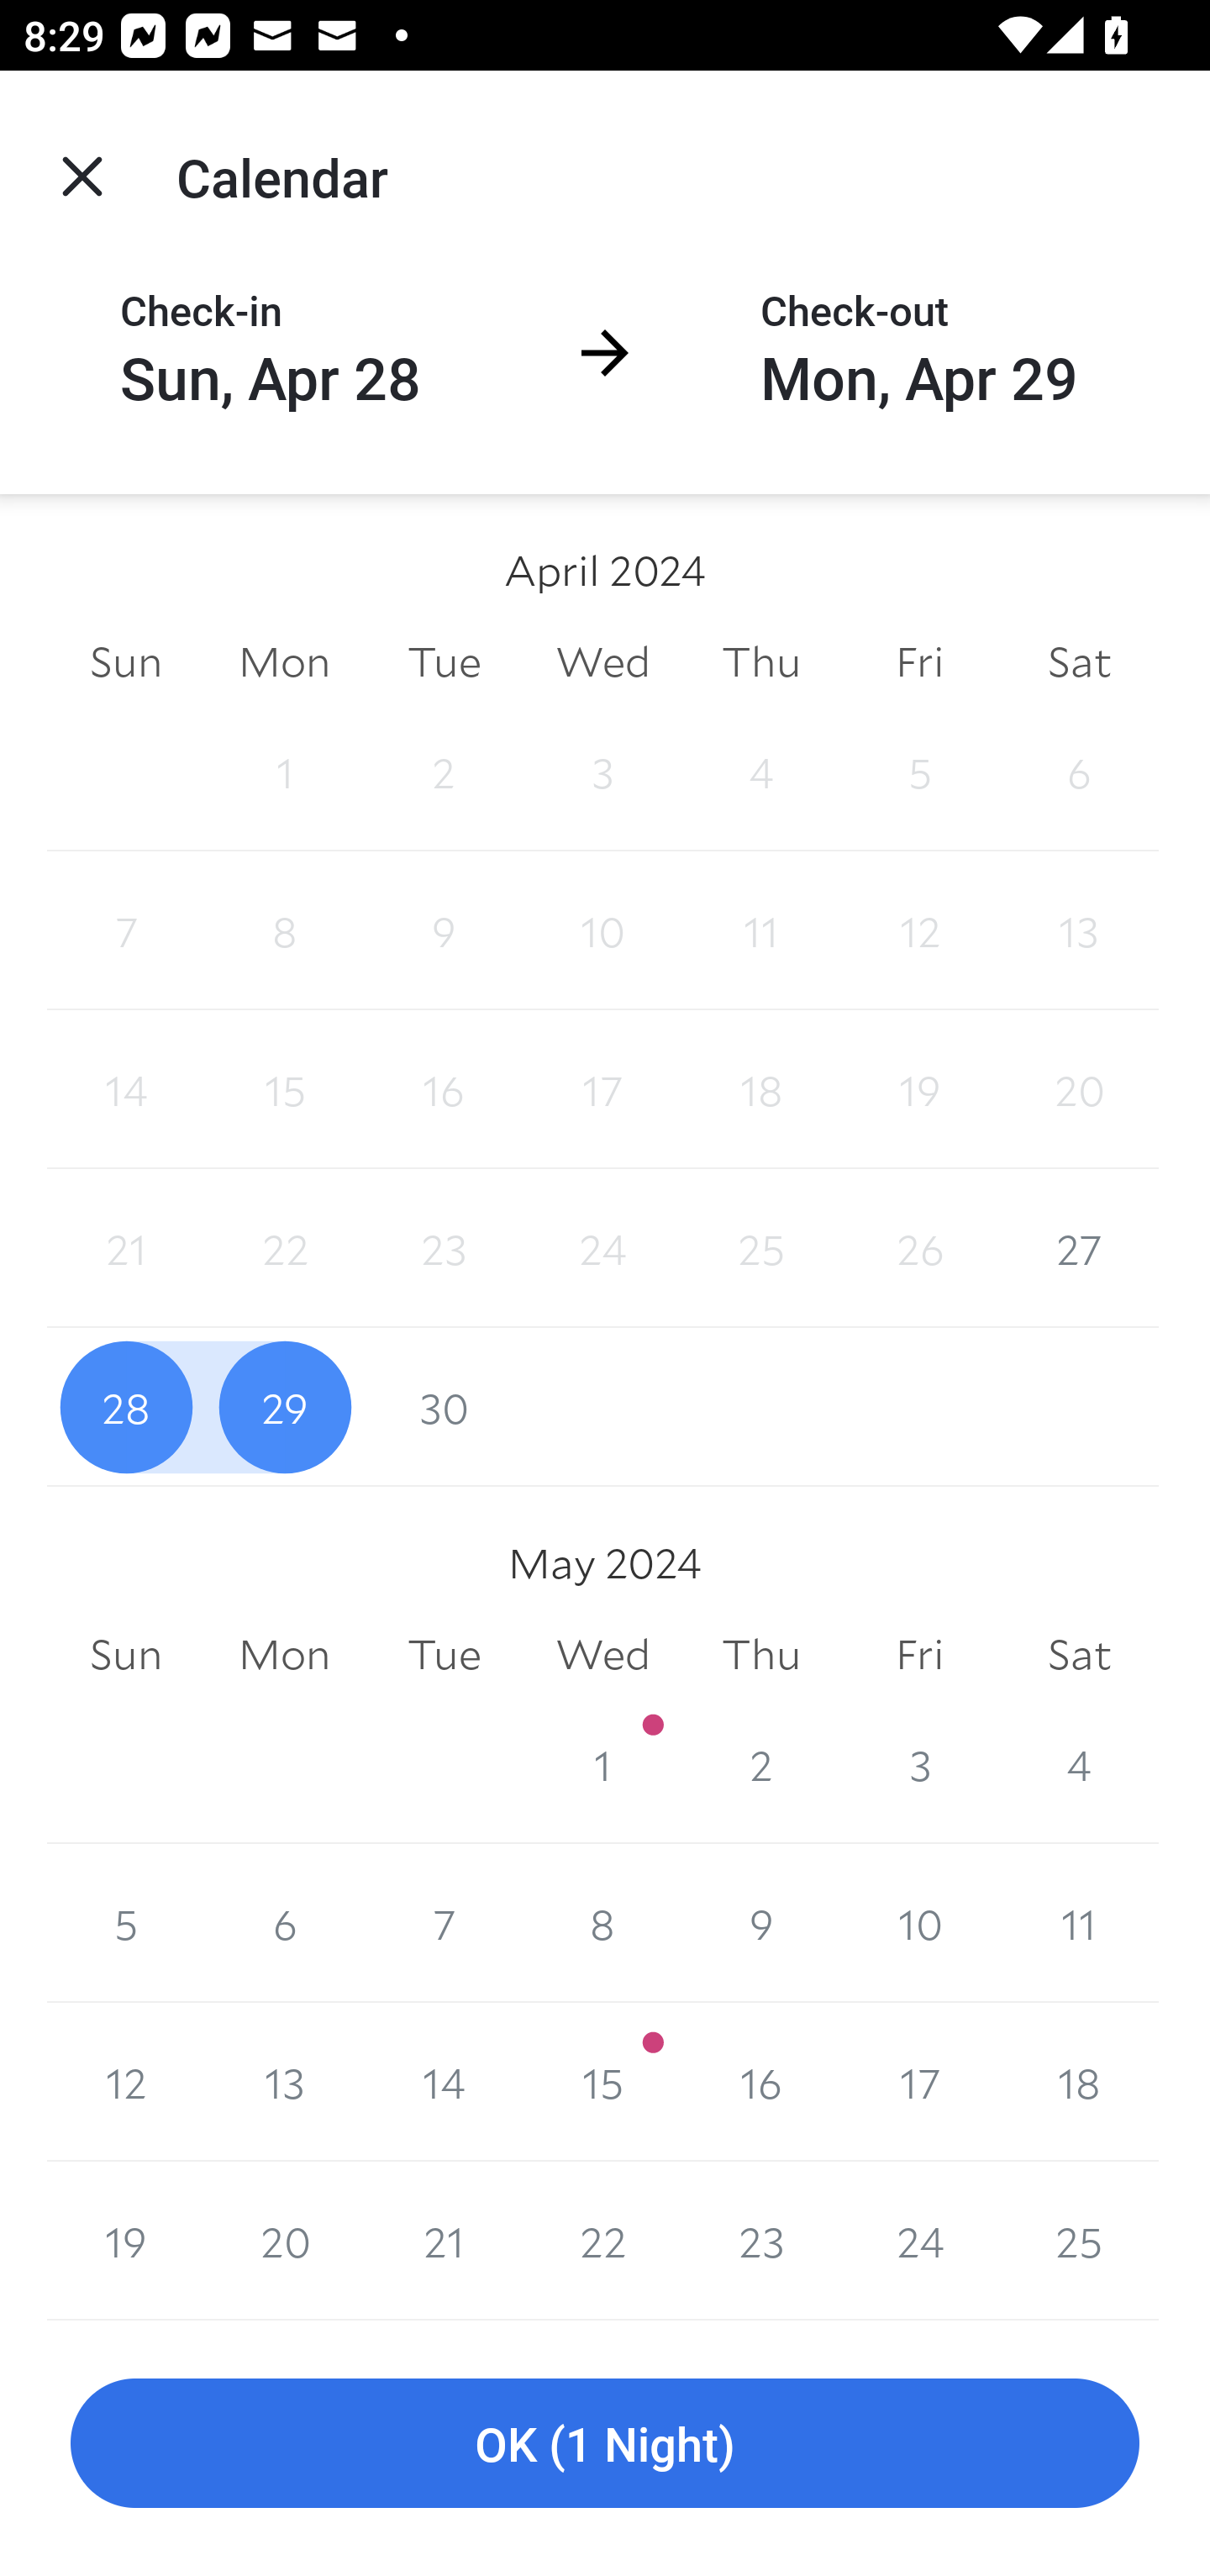  Describe the element at coordinates (444, 930) in the screenshot. I see `9 9 April 2024` at that location.